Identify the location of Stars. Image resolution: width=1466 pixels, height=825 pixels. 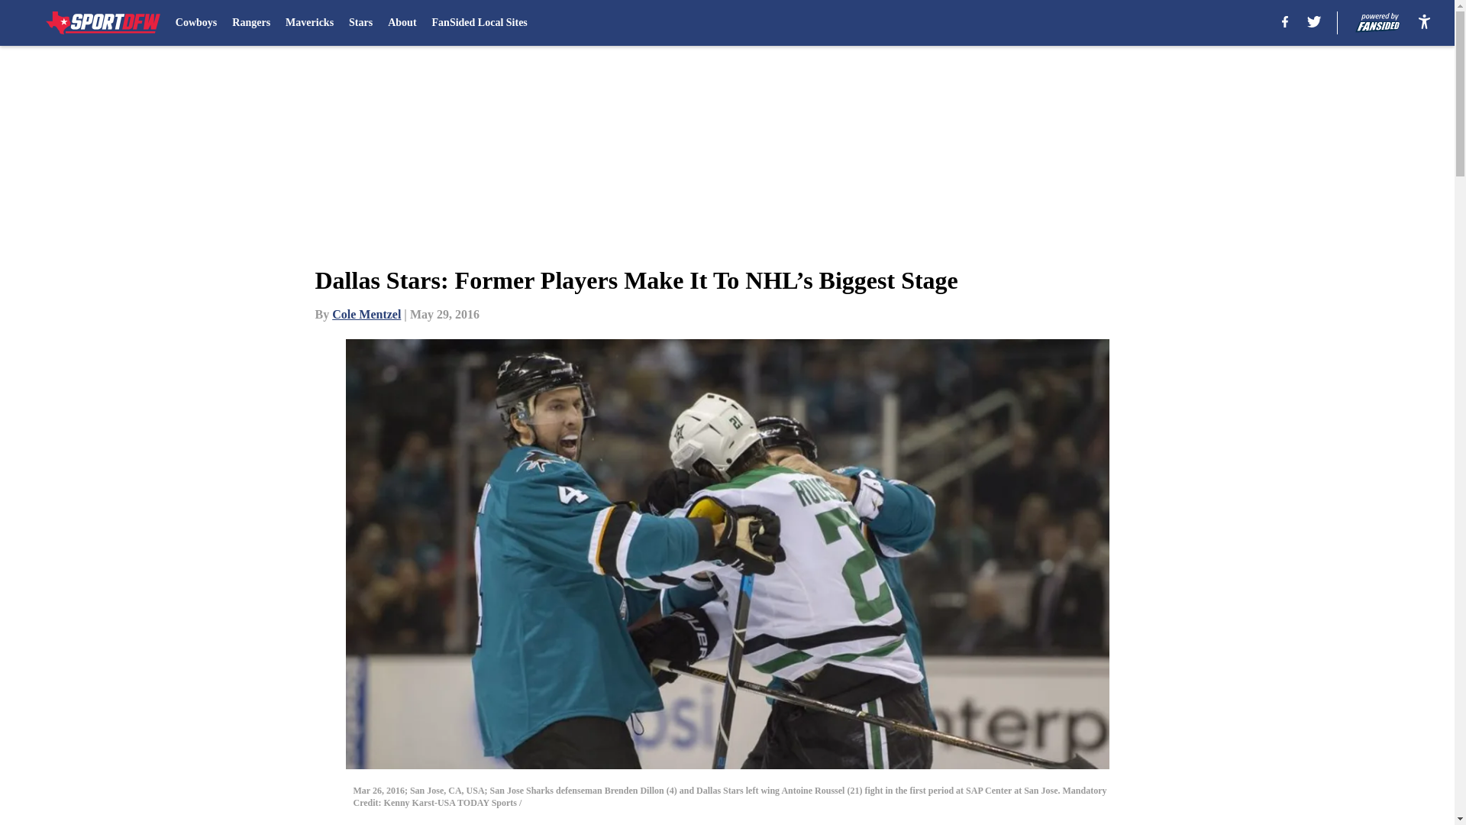
(360, 23).